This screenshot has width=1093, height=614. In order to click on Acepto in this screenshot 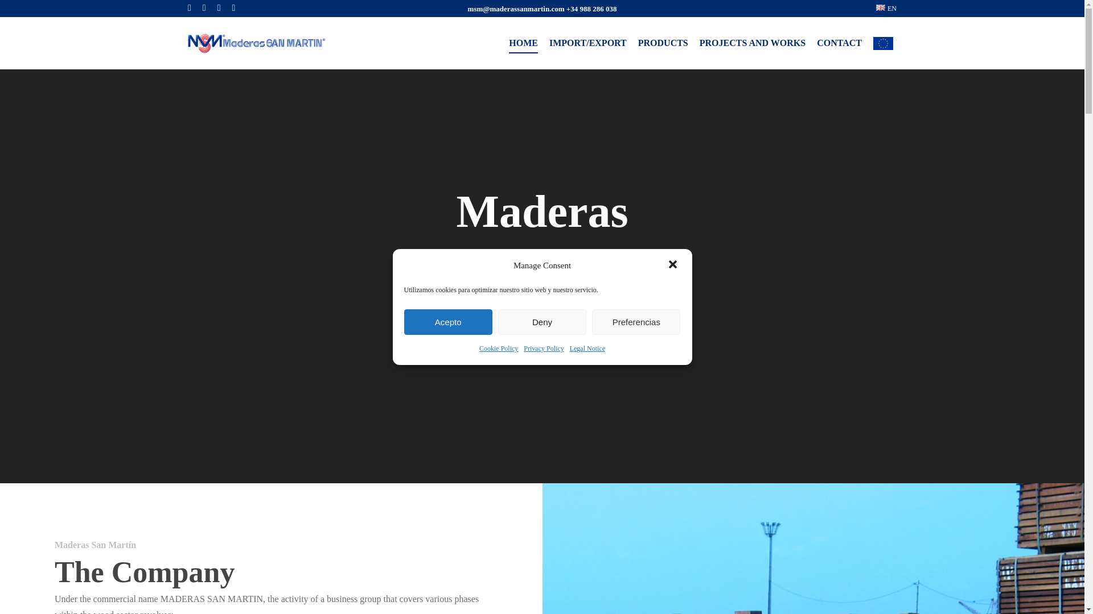, I will do `click(449, 322)`.